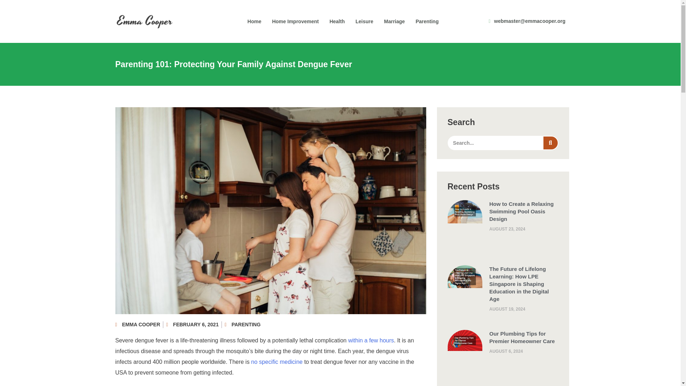 This screenshot has width=686, height=386. What do you see at coordinates (550, 143) in the screenshot?
I see `Search` at bounding box center [550, 143].